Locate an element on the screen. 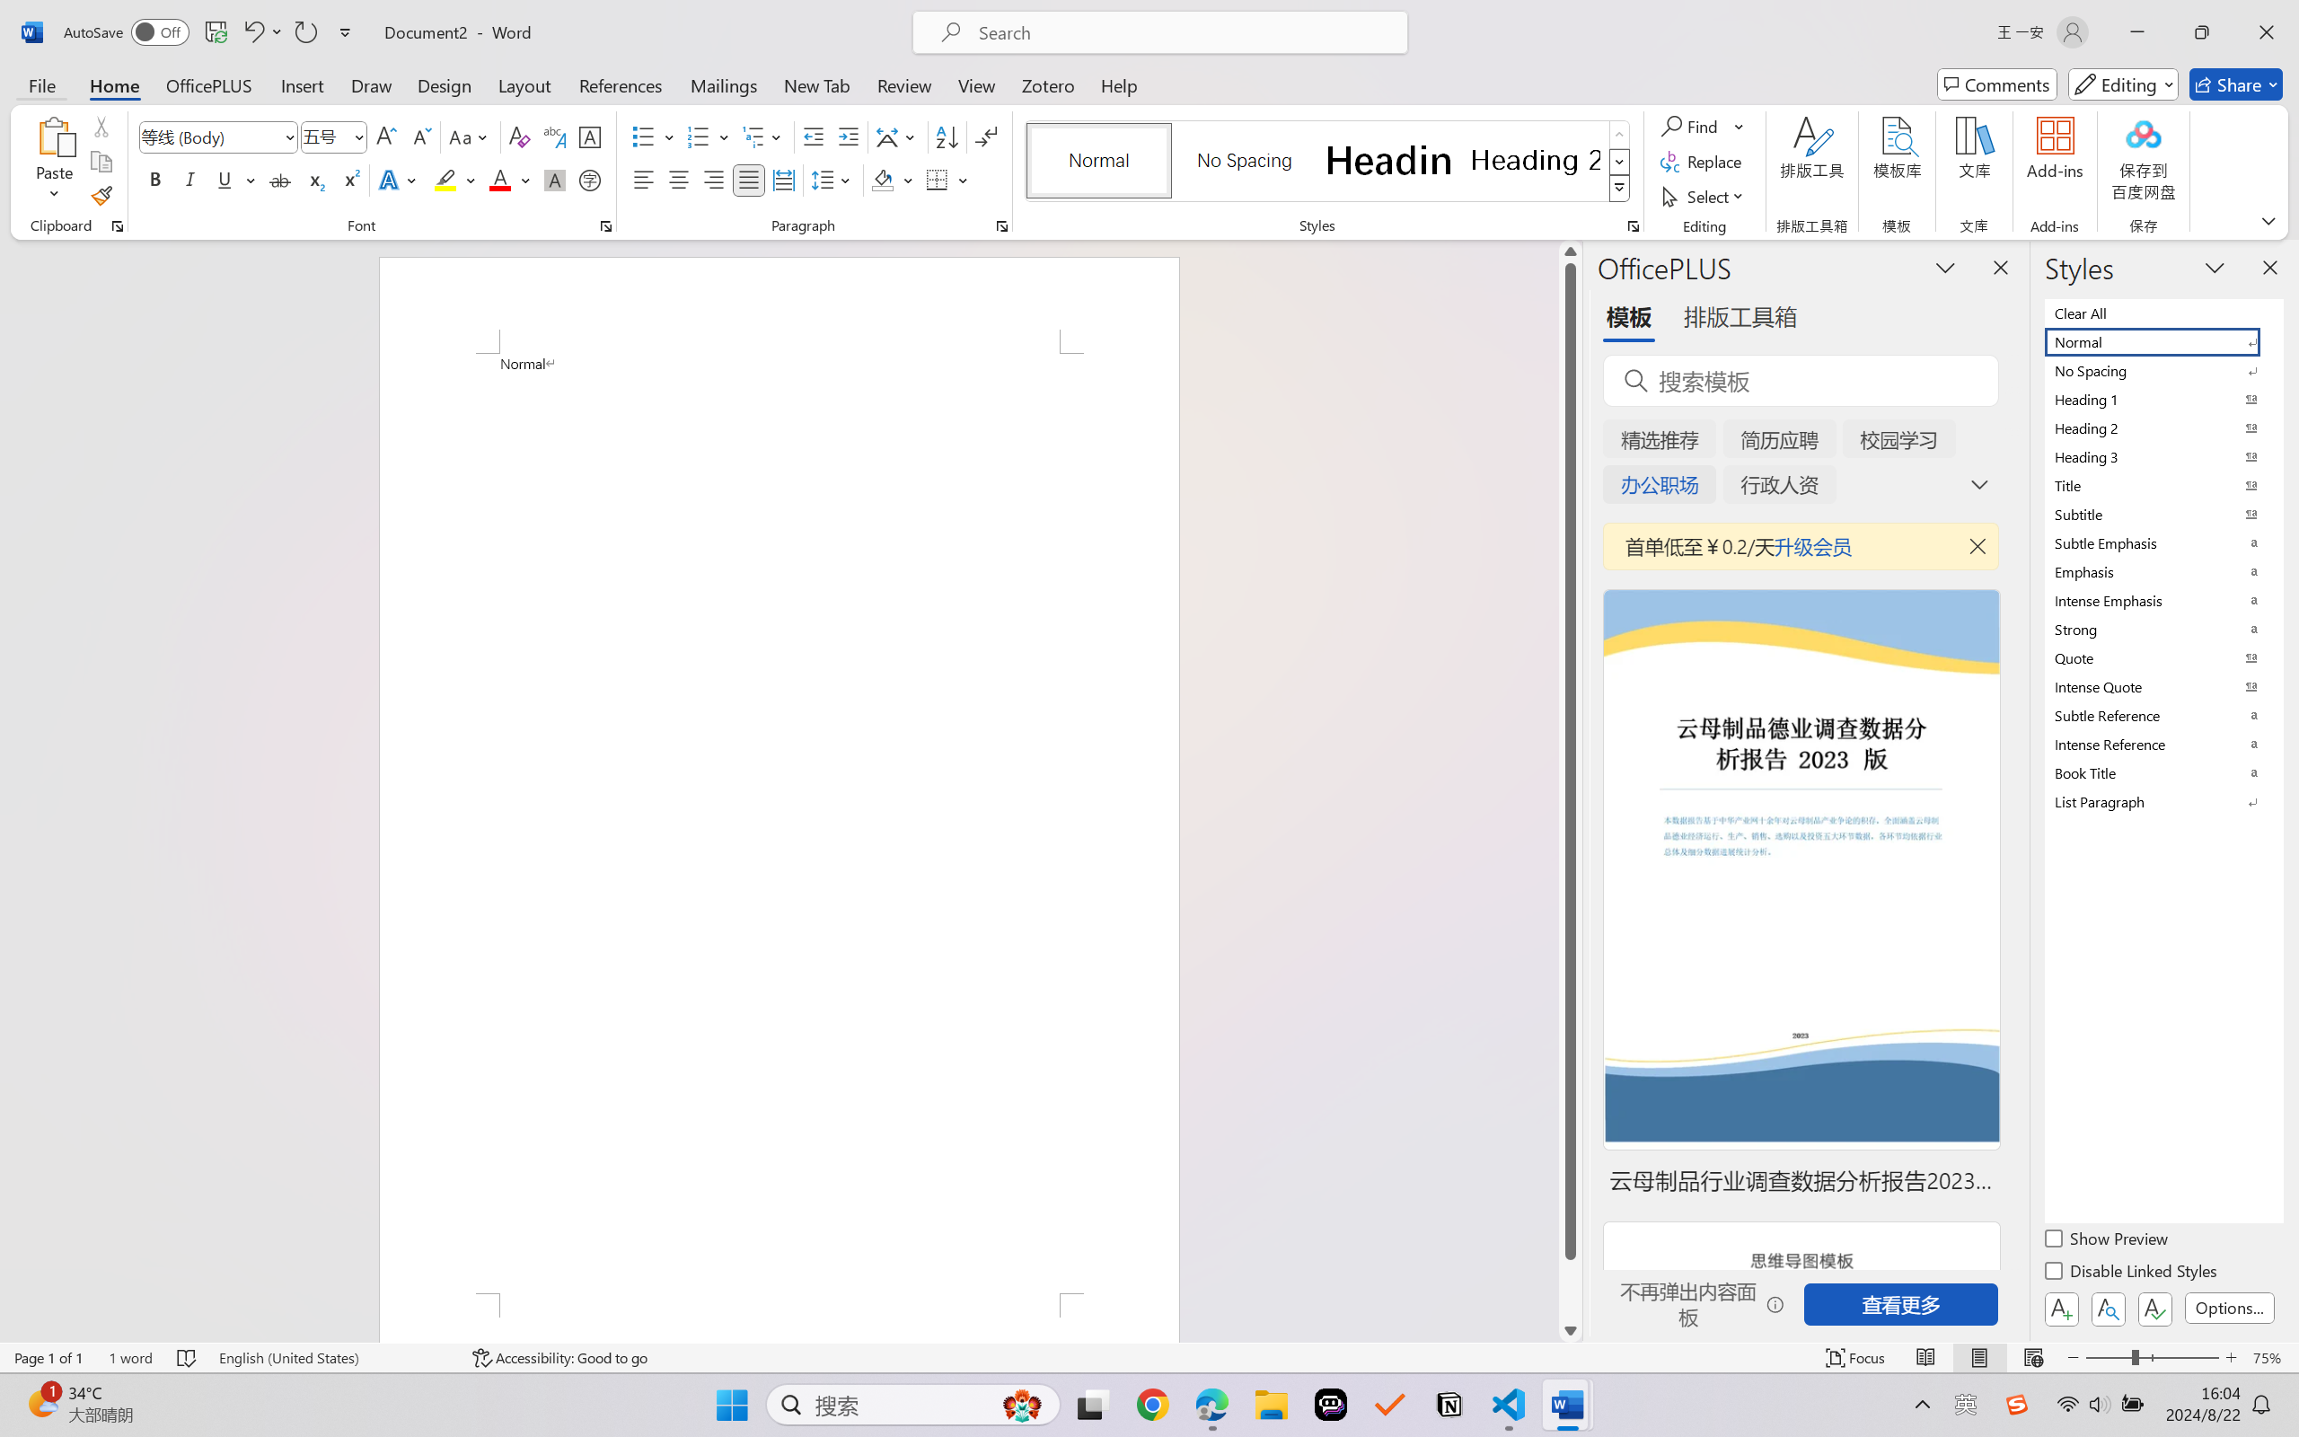 This screenshot has height=1437, width=2299. Multilevel List is located at coordinates (763, 137).